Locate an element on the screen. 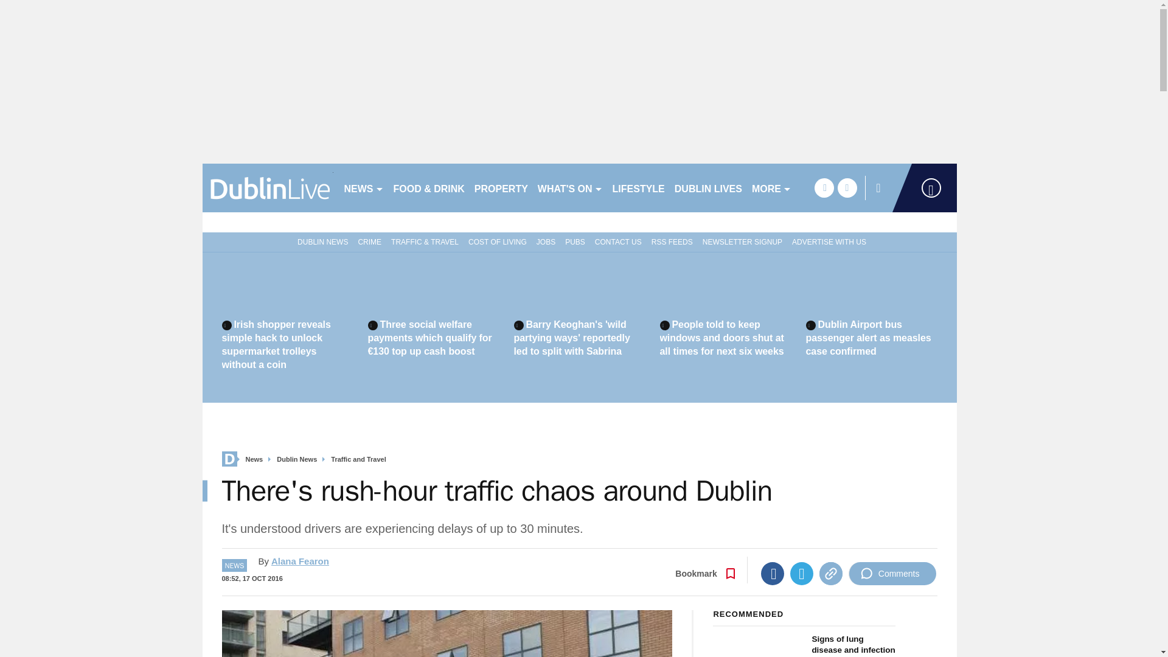 This screenshot has height=657, width=1168. twitter is located at coordinates (847, 187).